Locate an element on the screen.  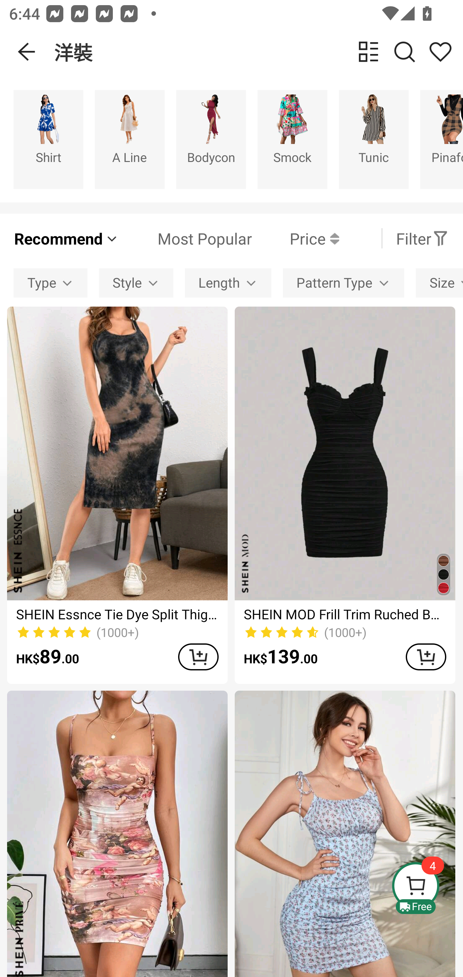
Length is located at coordinates (228, 283).